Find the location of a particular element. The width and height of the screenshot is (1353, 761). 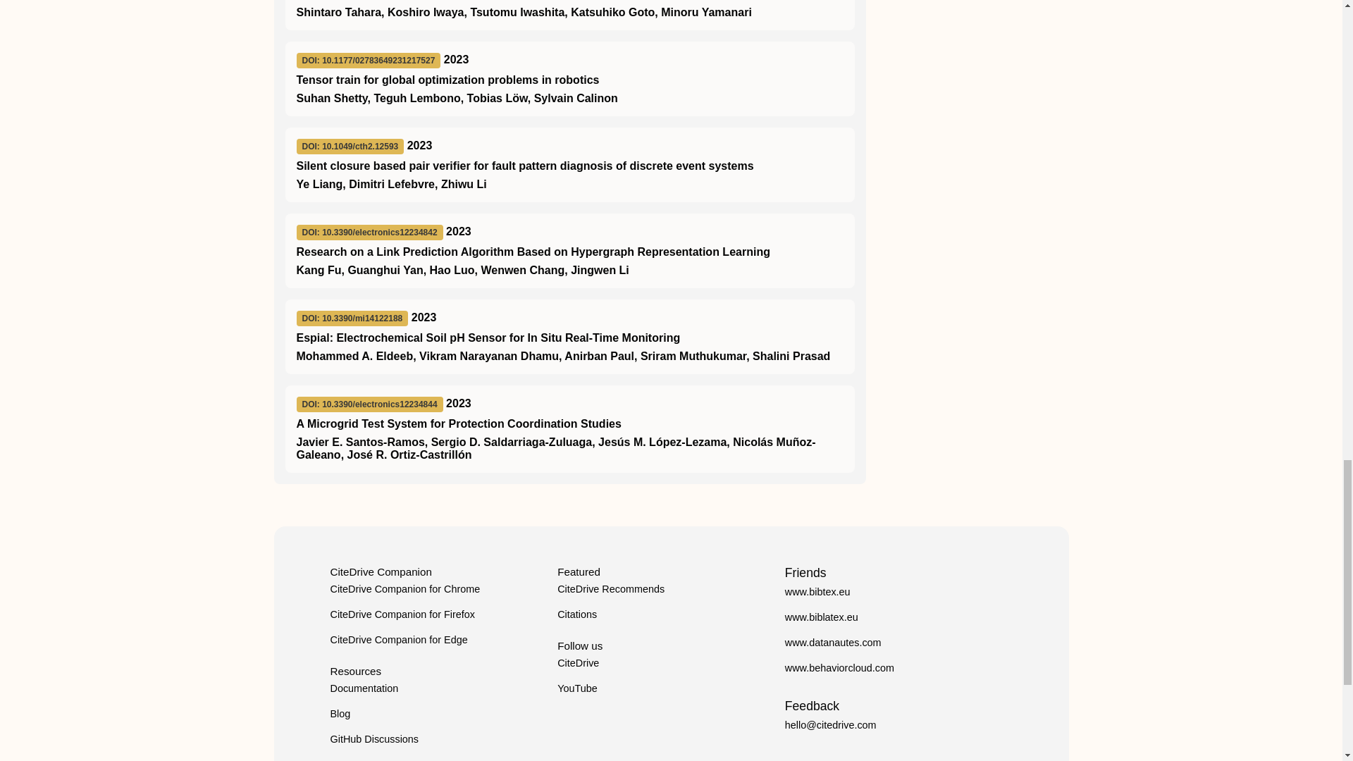

Citations is located at coordinates (576, 614).